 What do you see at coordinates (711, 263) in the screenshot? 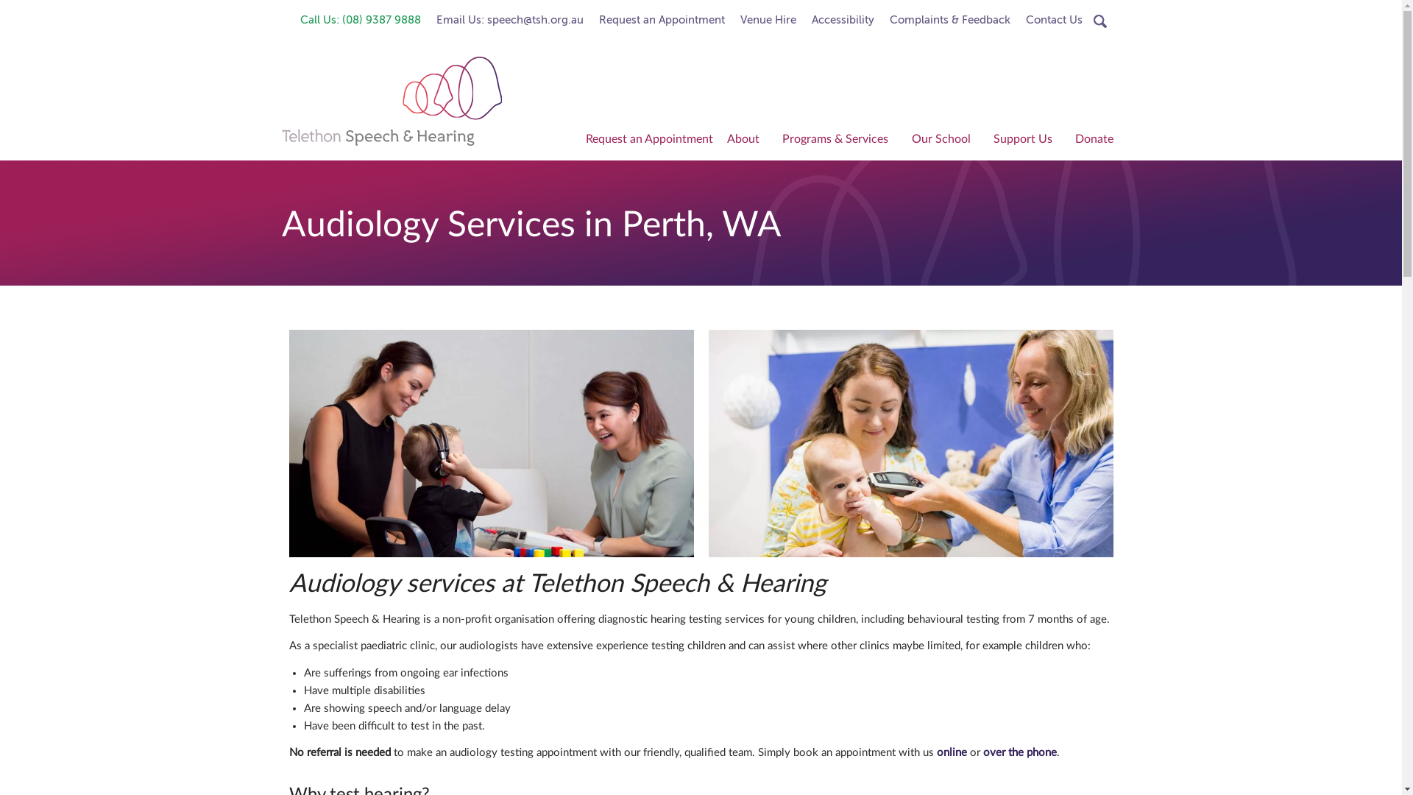
I see `Chatterbox (Early Intervention Hearing Loss Program)` at bounding box center [711, 263].